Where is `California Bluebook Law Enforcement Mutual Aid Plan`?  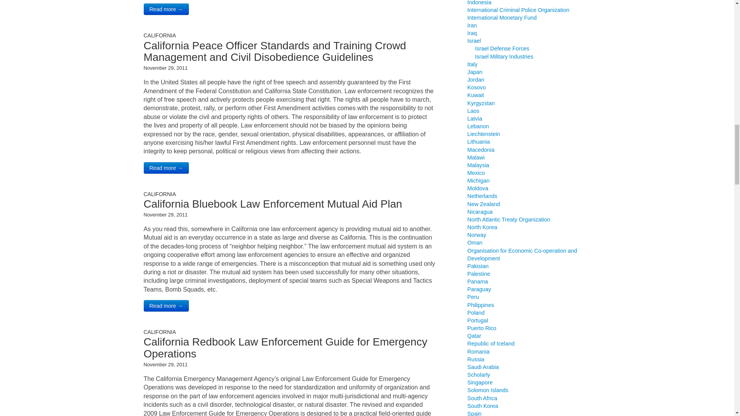 California Bluebook Law Enforcement Mutual Aid Plan is located at coordinates (272, 204).